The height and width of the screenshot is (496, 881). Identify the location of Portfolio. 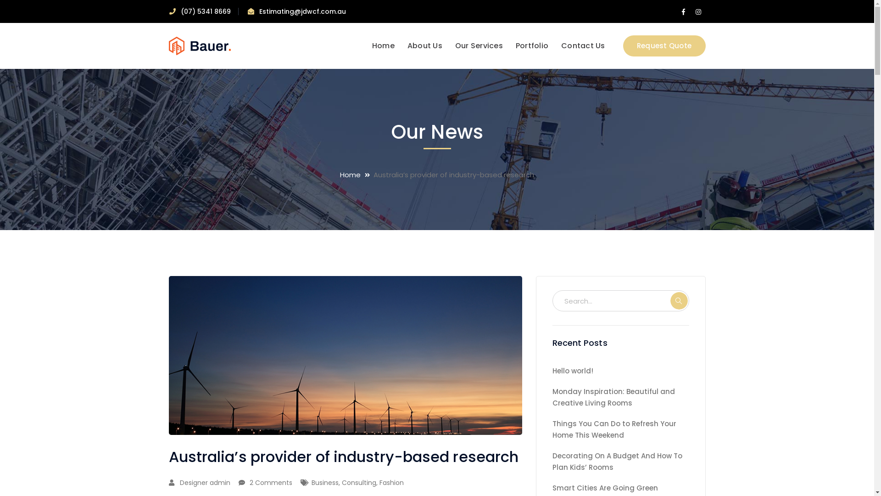
(532, 46).